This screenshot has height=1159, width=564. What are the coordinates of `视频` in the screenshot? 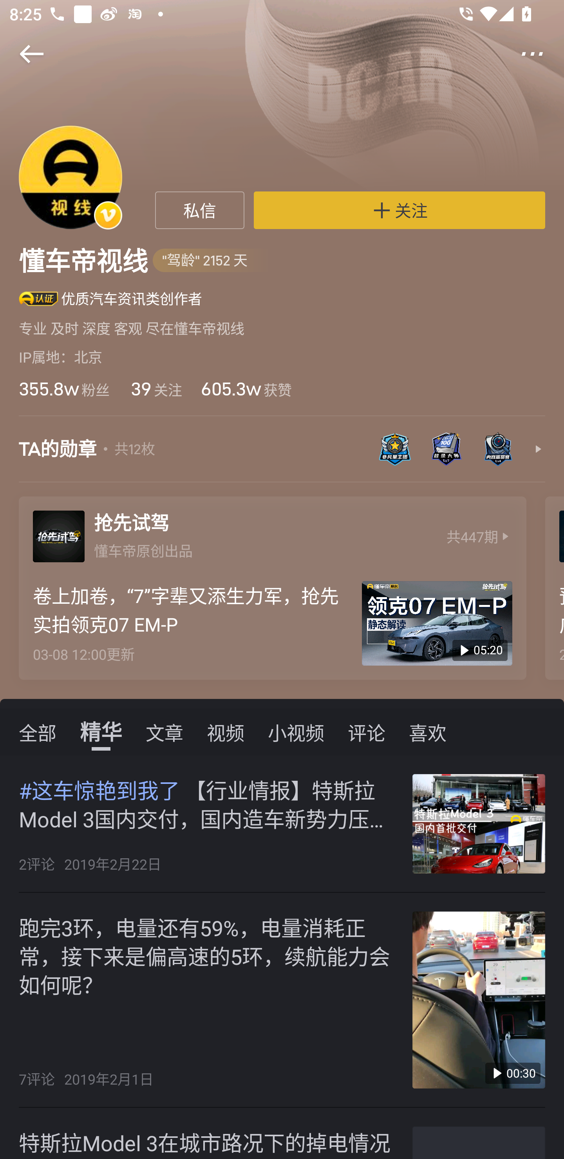 It's located at (226, 731).